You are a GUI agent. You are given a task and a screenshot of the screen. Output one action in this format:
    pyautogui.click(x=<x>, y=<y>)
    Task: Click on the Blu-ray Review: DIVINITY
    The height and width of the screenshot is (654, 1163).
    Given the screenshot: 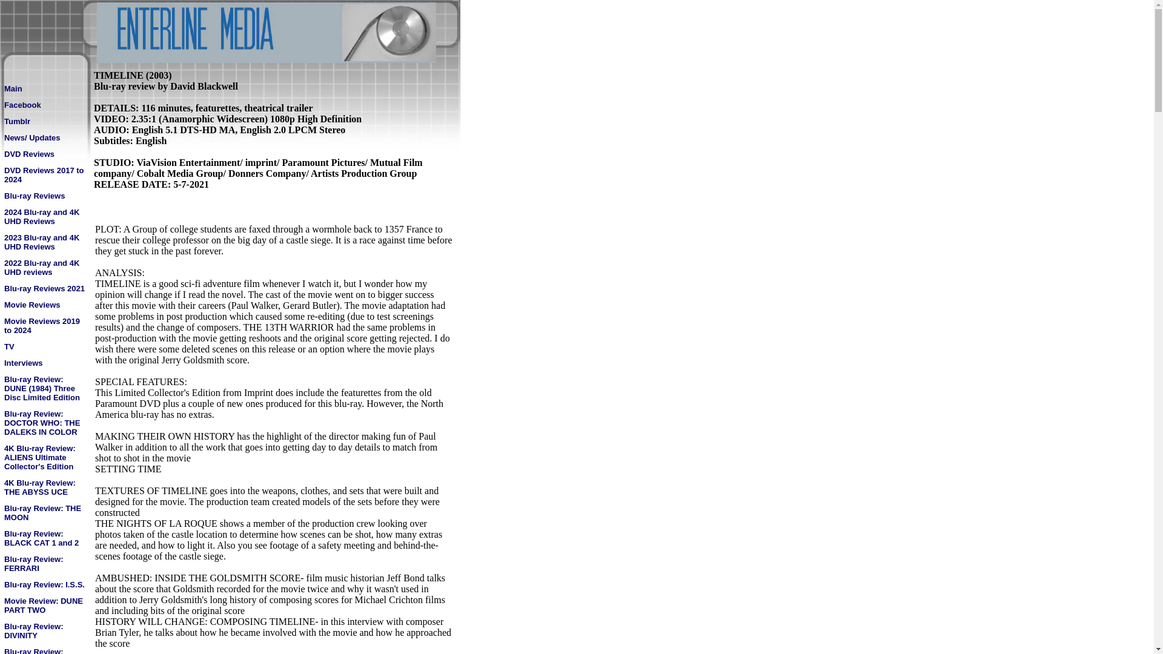 What is the action you would take?
    pyautogui.click(x=34, y=630)
    